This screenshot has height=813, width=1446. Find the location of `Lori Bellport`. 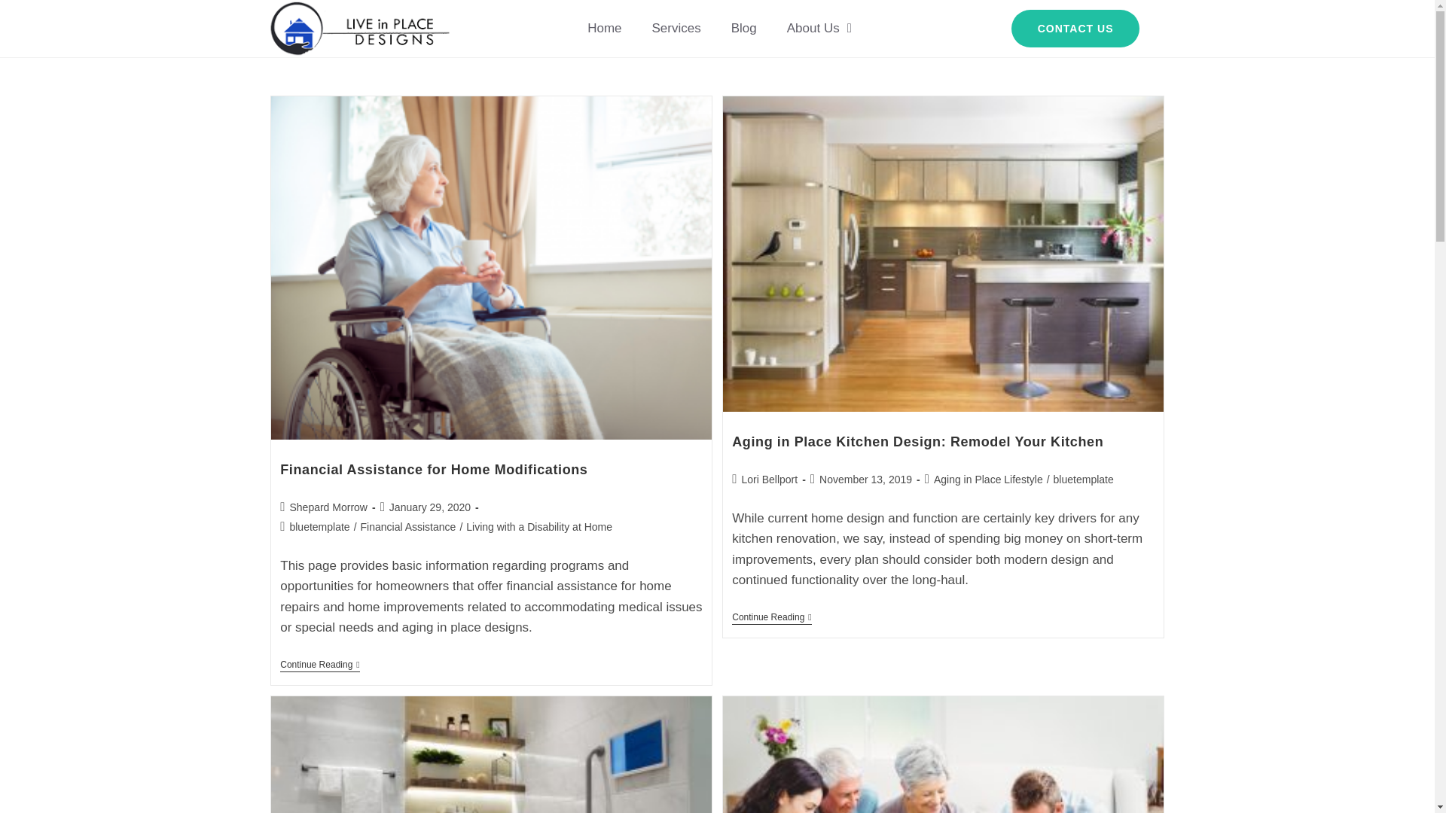

Lori Bellport is located at coordinates (769, 479).